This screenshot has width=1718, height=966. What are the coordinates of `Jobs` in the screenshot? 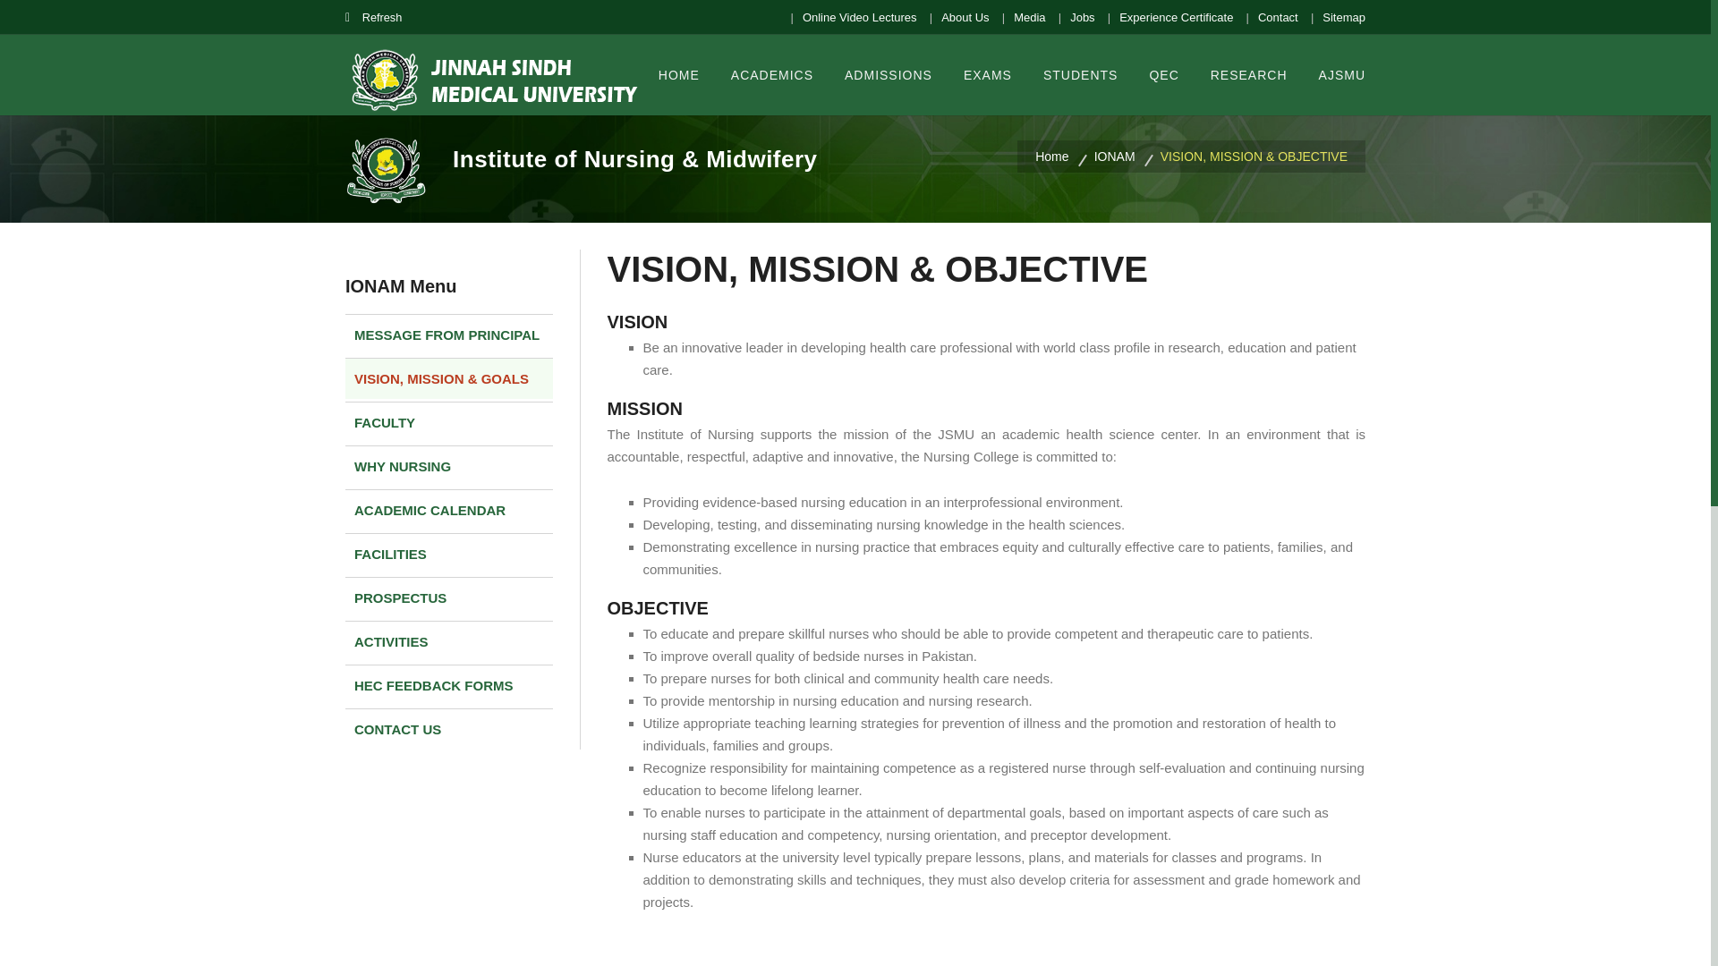 It's located at (1076, 18).